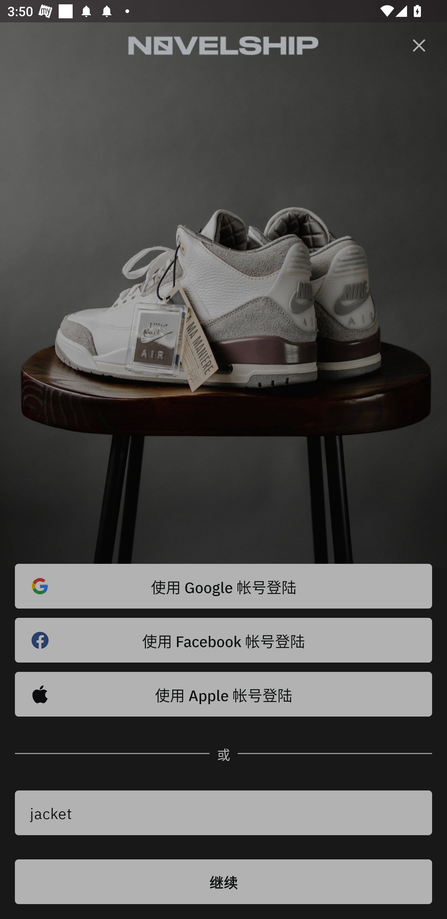  I want to click on 继续, so click(223, 882).